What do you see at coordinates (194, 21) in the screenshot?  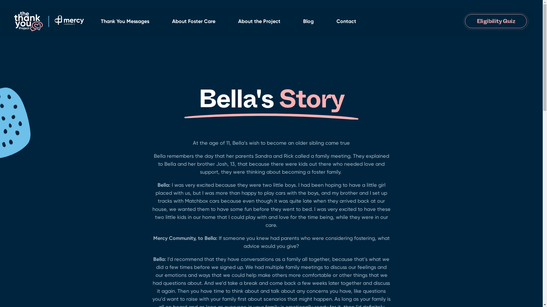 I see `About Foster Care` at bounding box center [194, 21].